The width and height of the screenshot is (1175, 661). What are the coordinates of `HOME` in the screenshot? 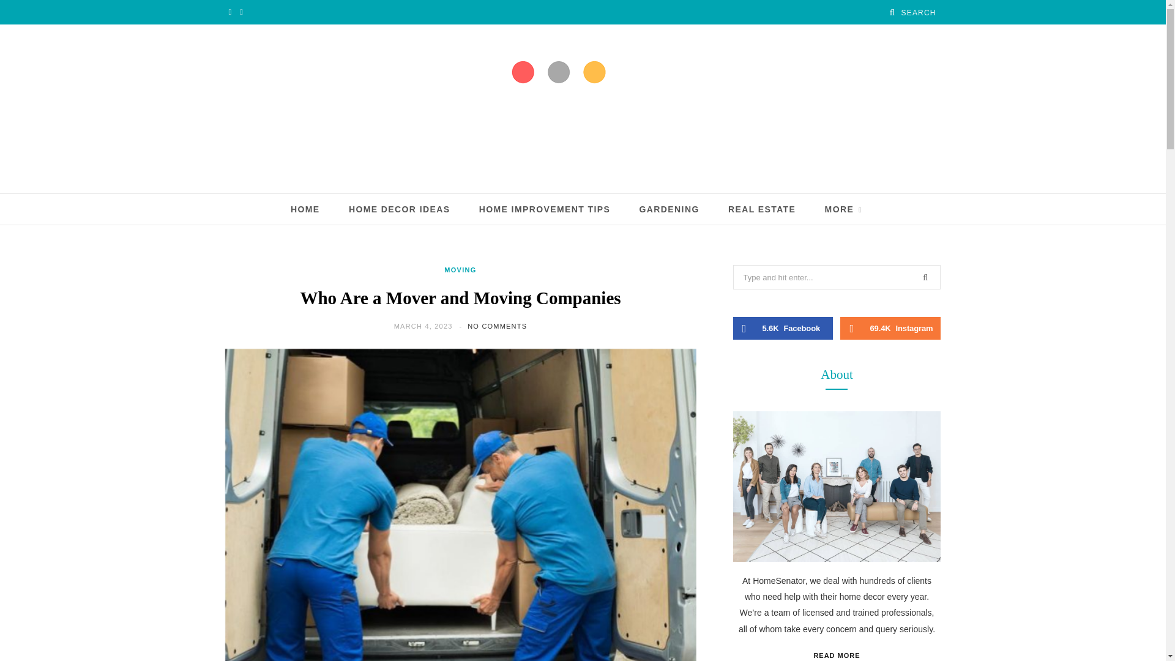 It's located at (305, 209).